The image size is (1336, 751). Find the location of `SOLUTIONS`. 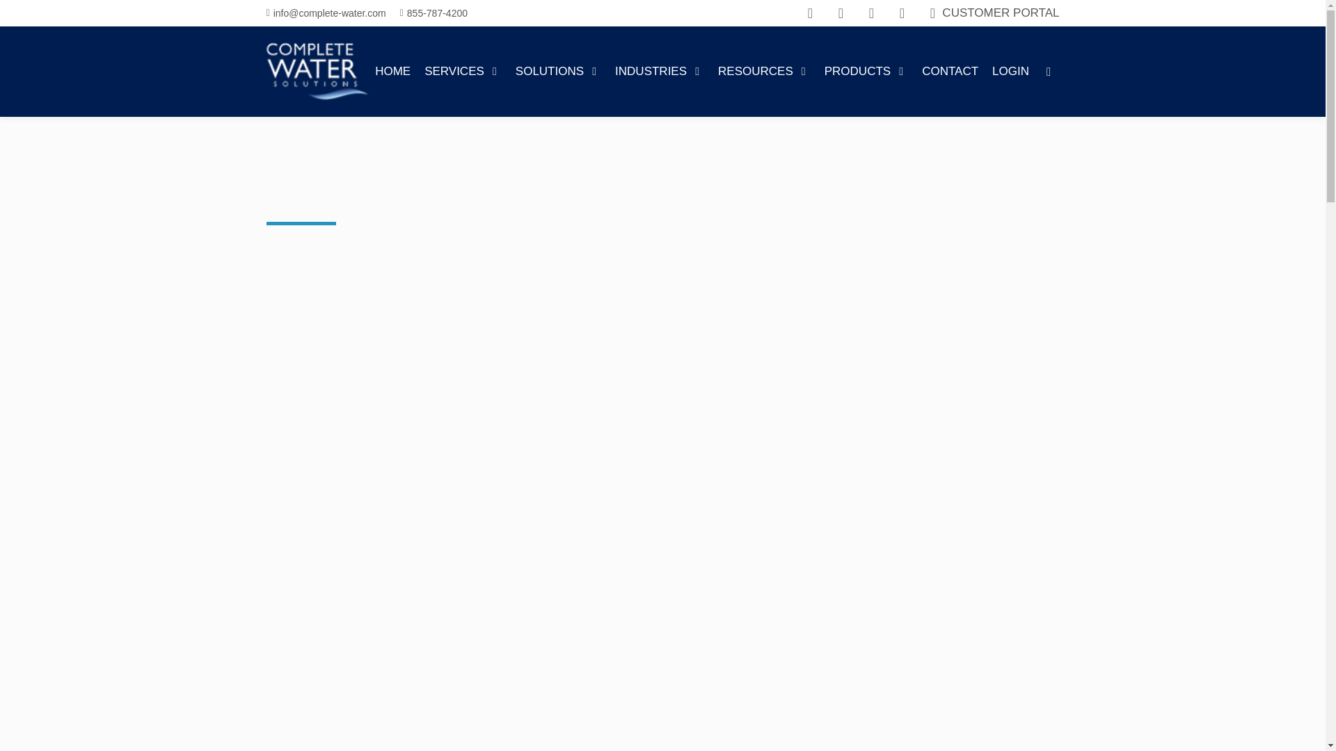

SOLUTIONS is located at coordinates (558, 71).